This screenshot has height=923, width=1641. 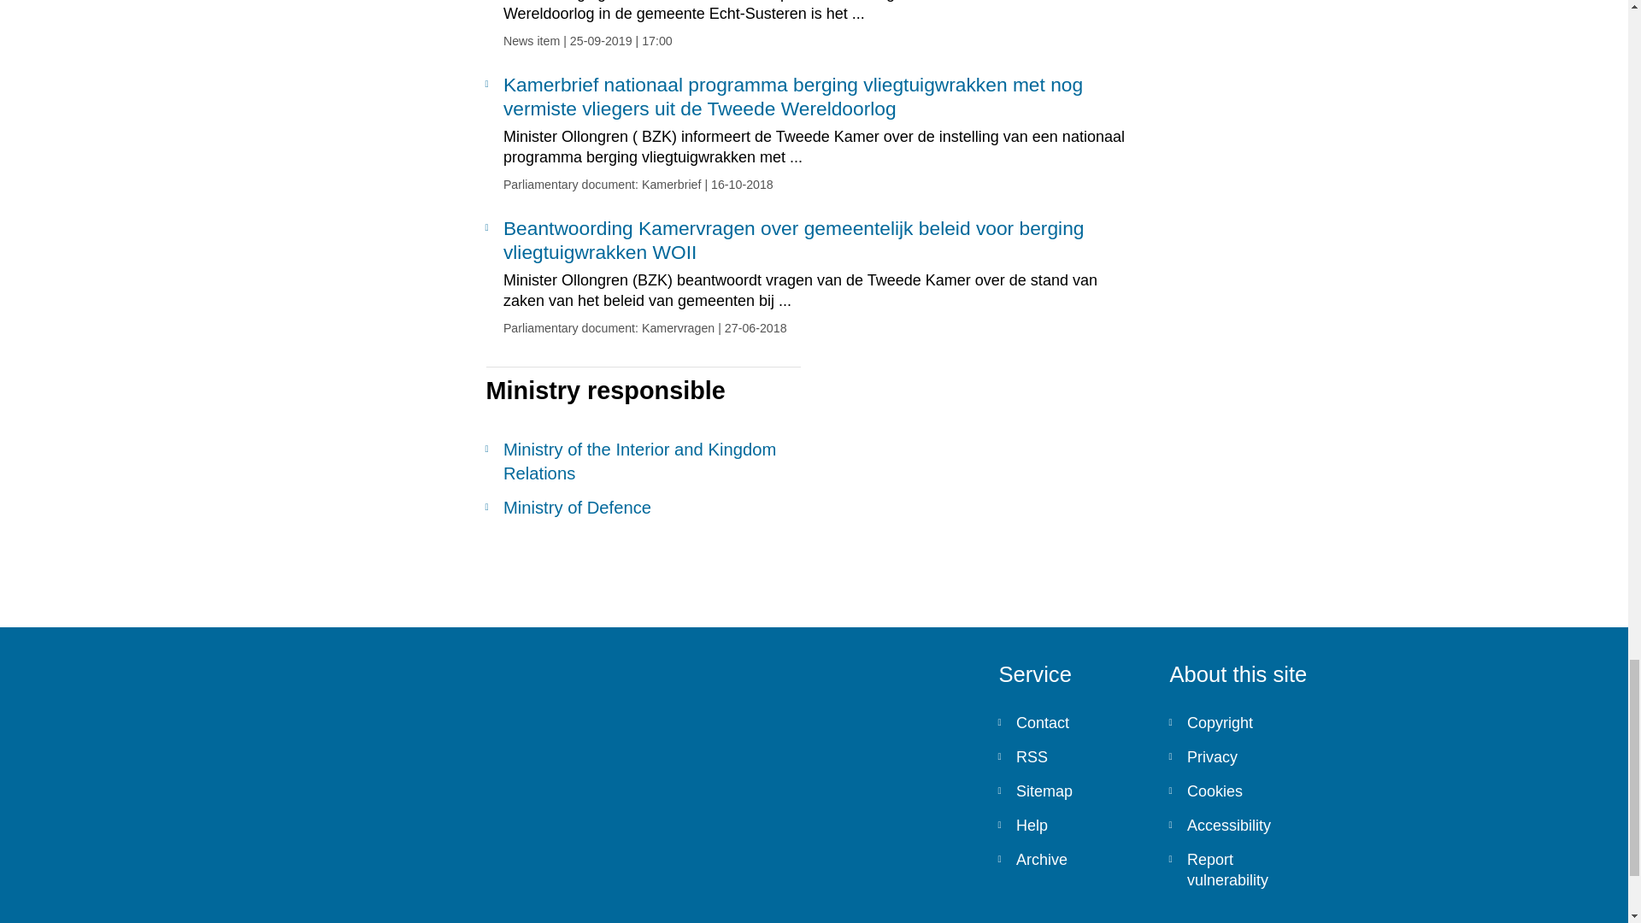 I want to click on RSS, so click(x=1070, y=757).